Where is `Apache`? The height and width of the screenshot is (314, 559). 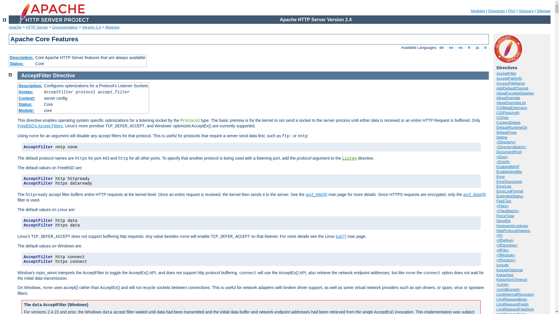 Apache is located at coordinates (15, 27).